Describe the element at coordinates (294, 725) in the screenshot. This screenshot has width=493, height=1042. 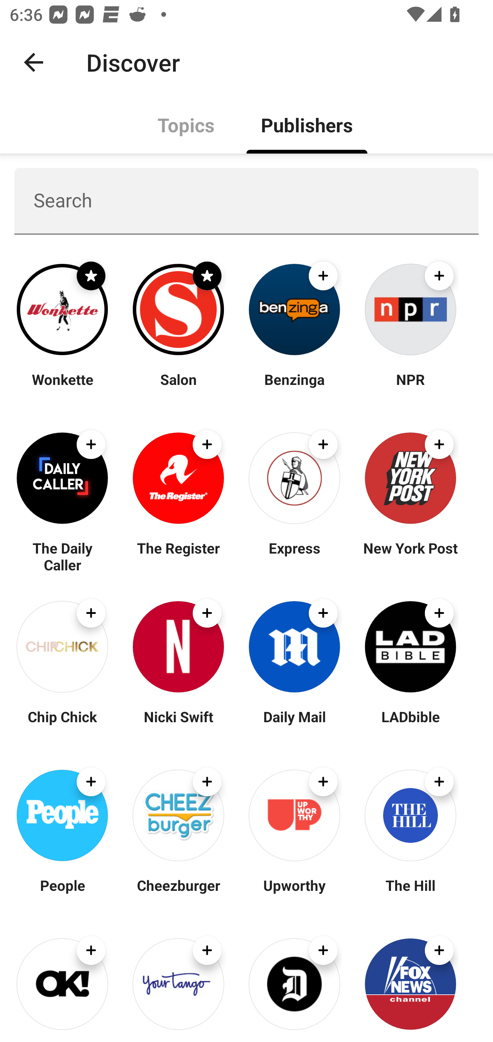
I see `Daily Mail` at that location.